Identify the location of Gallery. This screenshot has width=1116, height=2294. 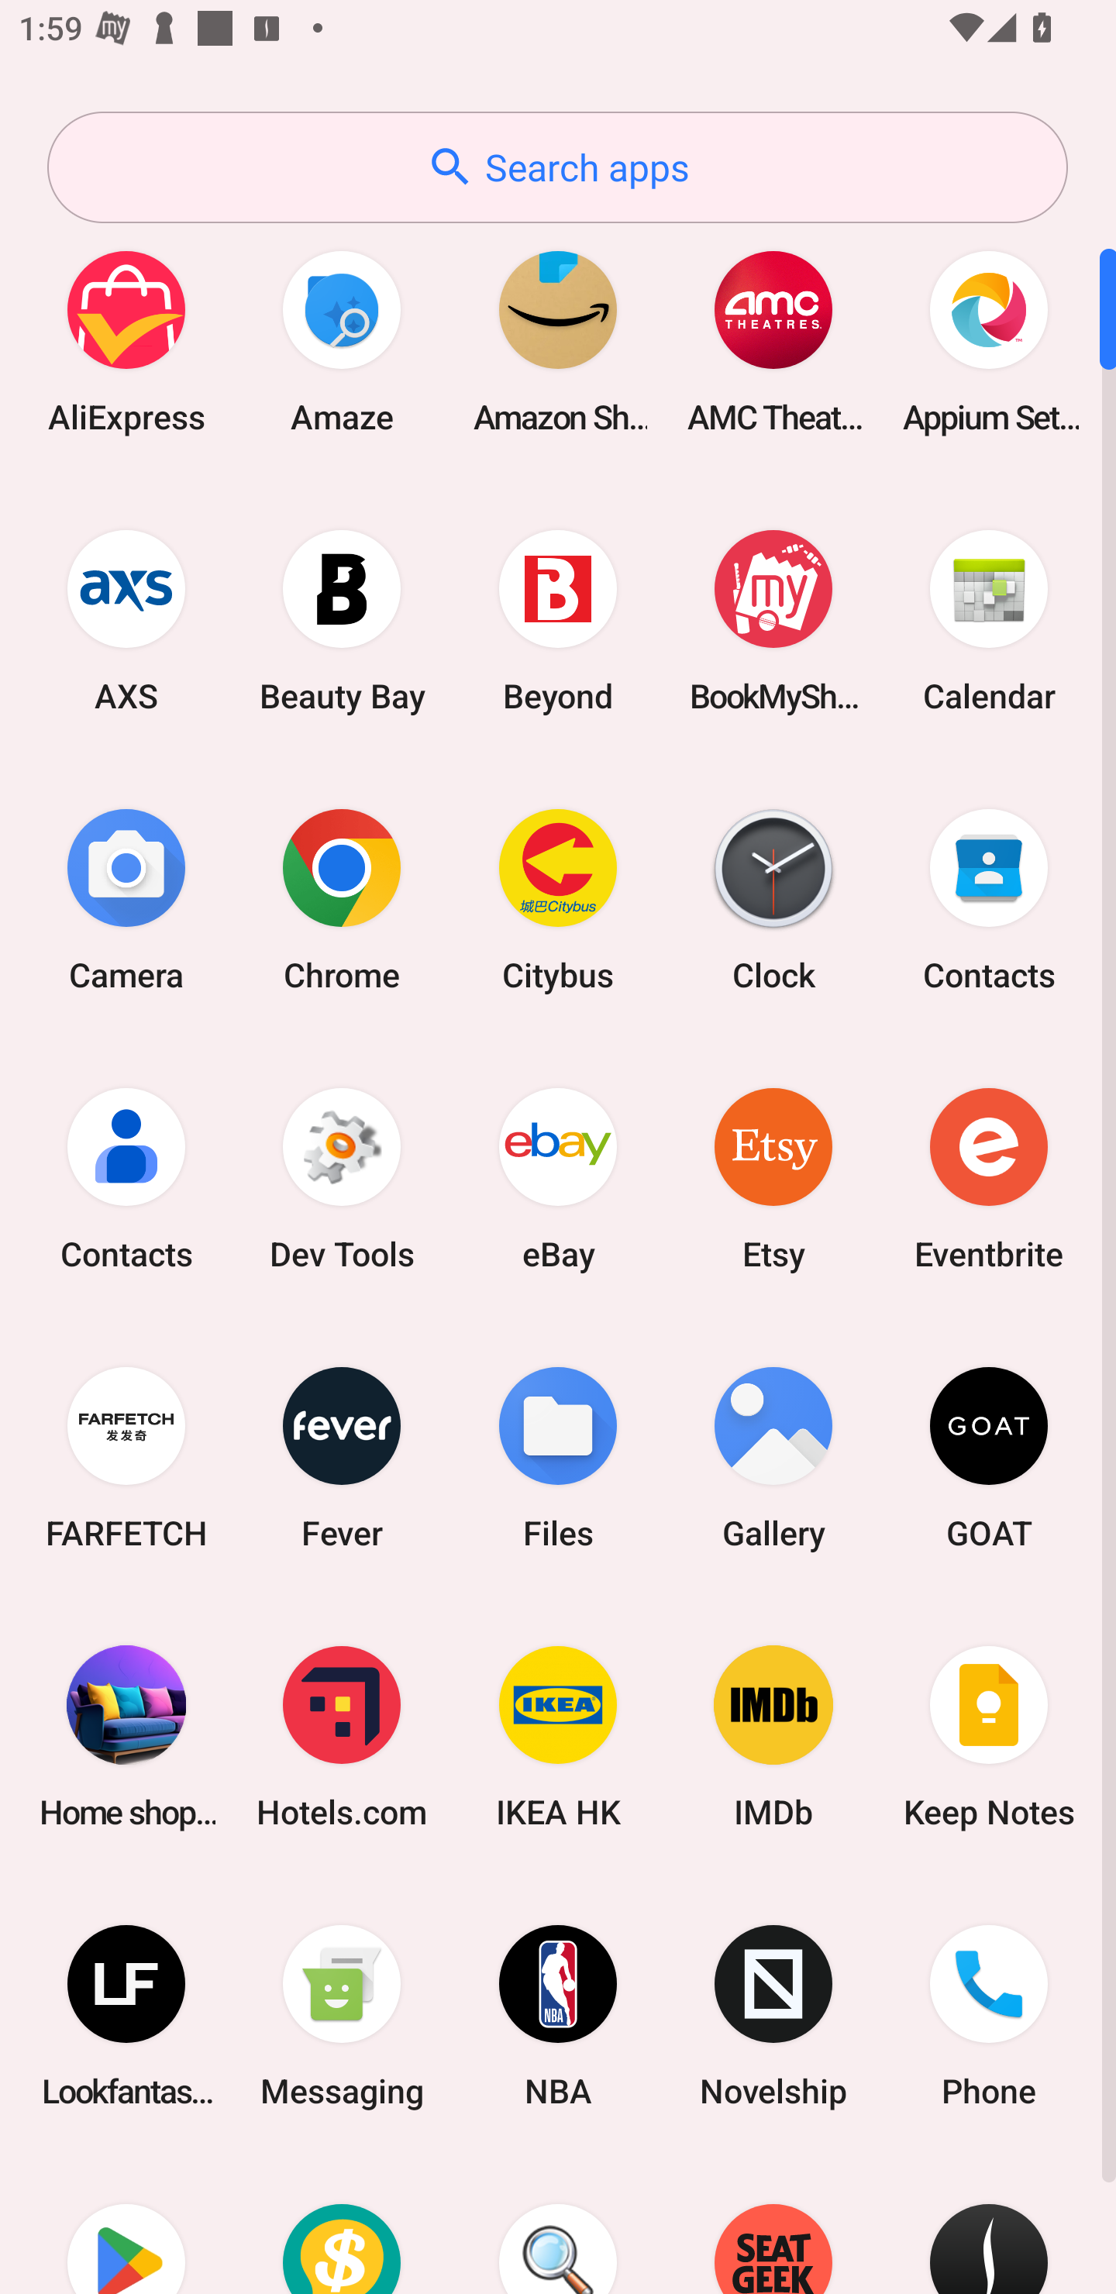
(773, 1457).